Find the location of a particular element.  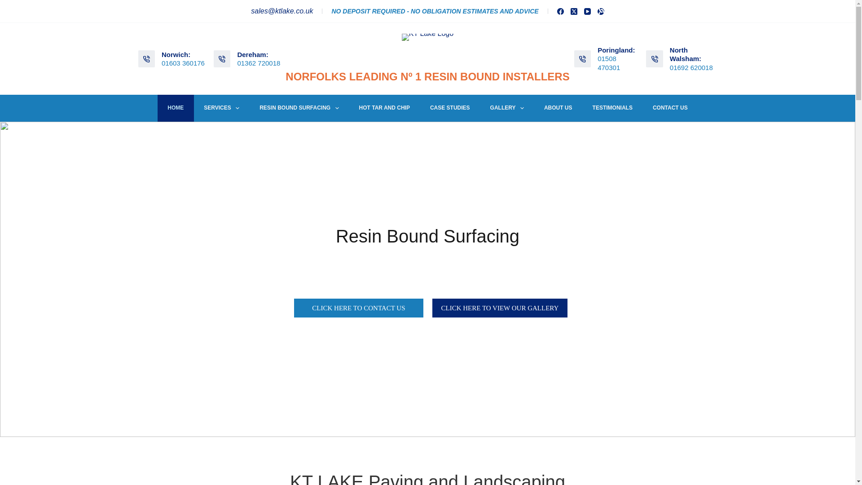

Skip to content is located at coordinates (9, 4).